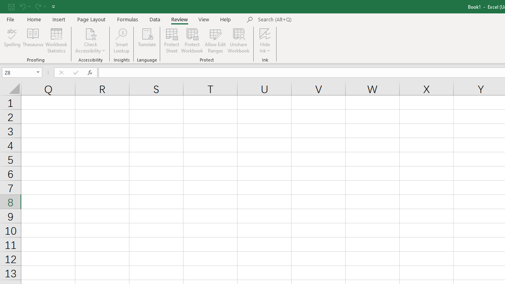 This screenshot has width=505, height=284. What do you see at coordinates (171, 40) in the screenshot?
I see `Protect Sheet...` at bounding box center [171, 40].